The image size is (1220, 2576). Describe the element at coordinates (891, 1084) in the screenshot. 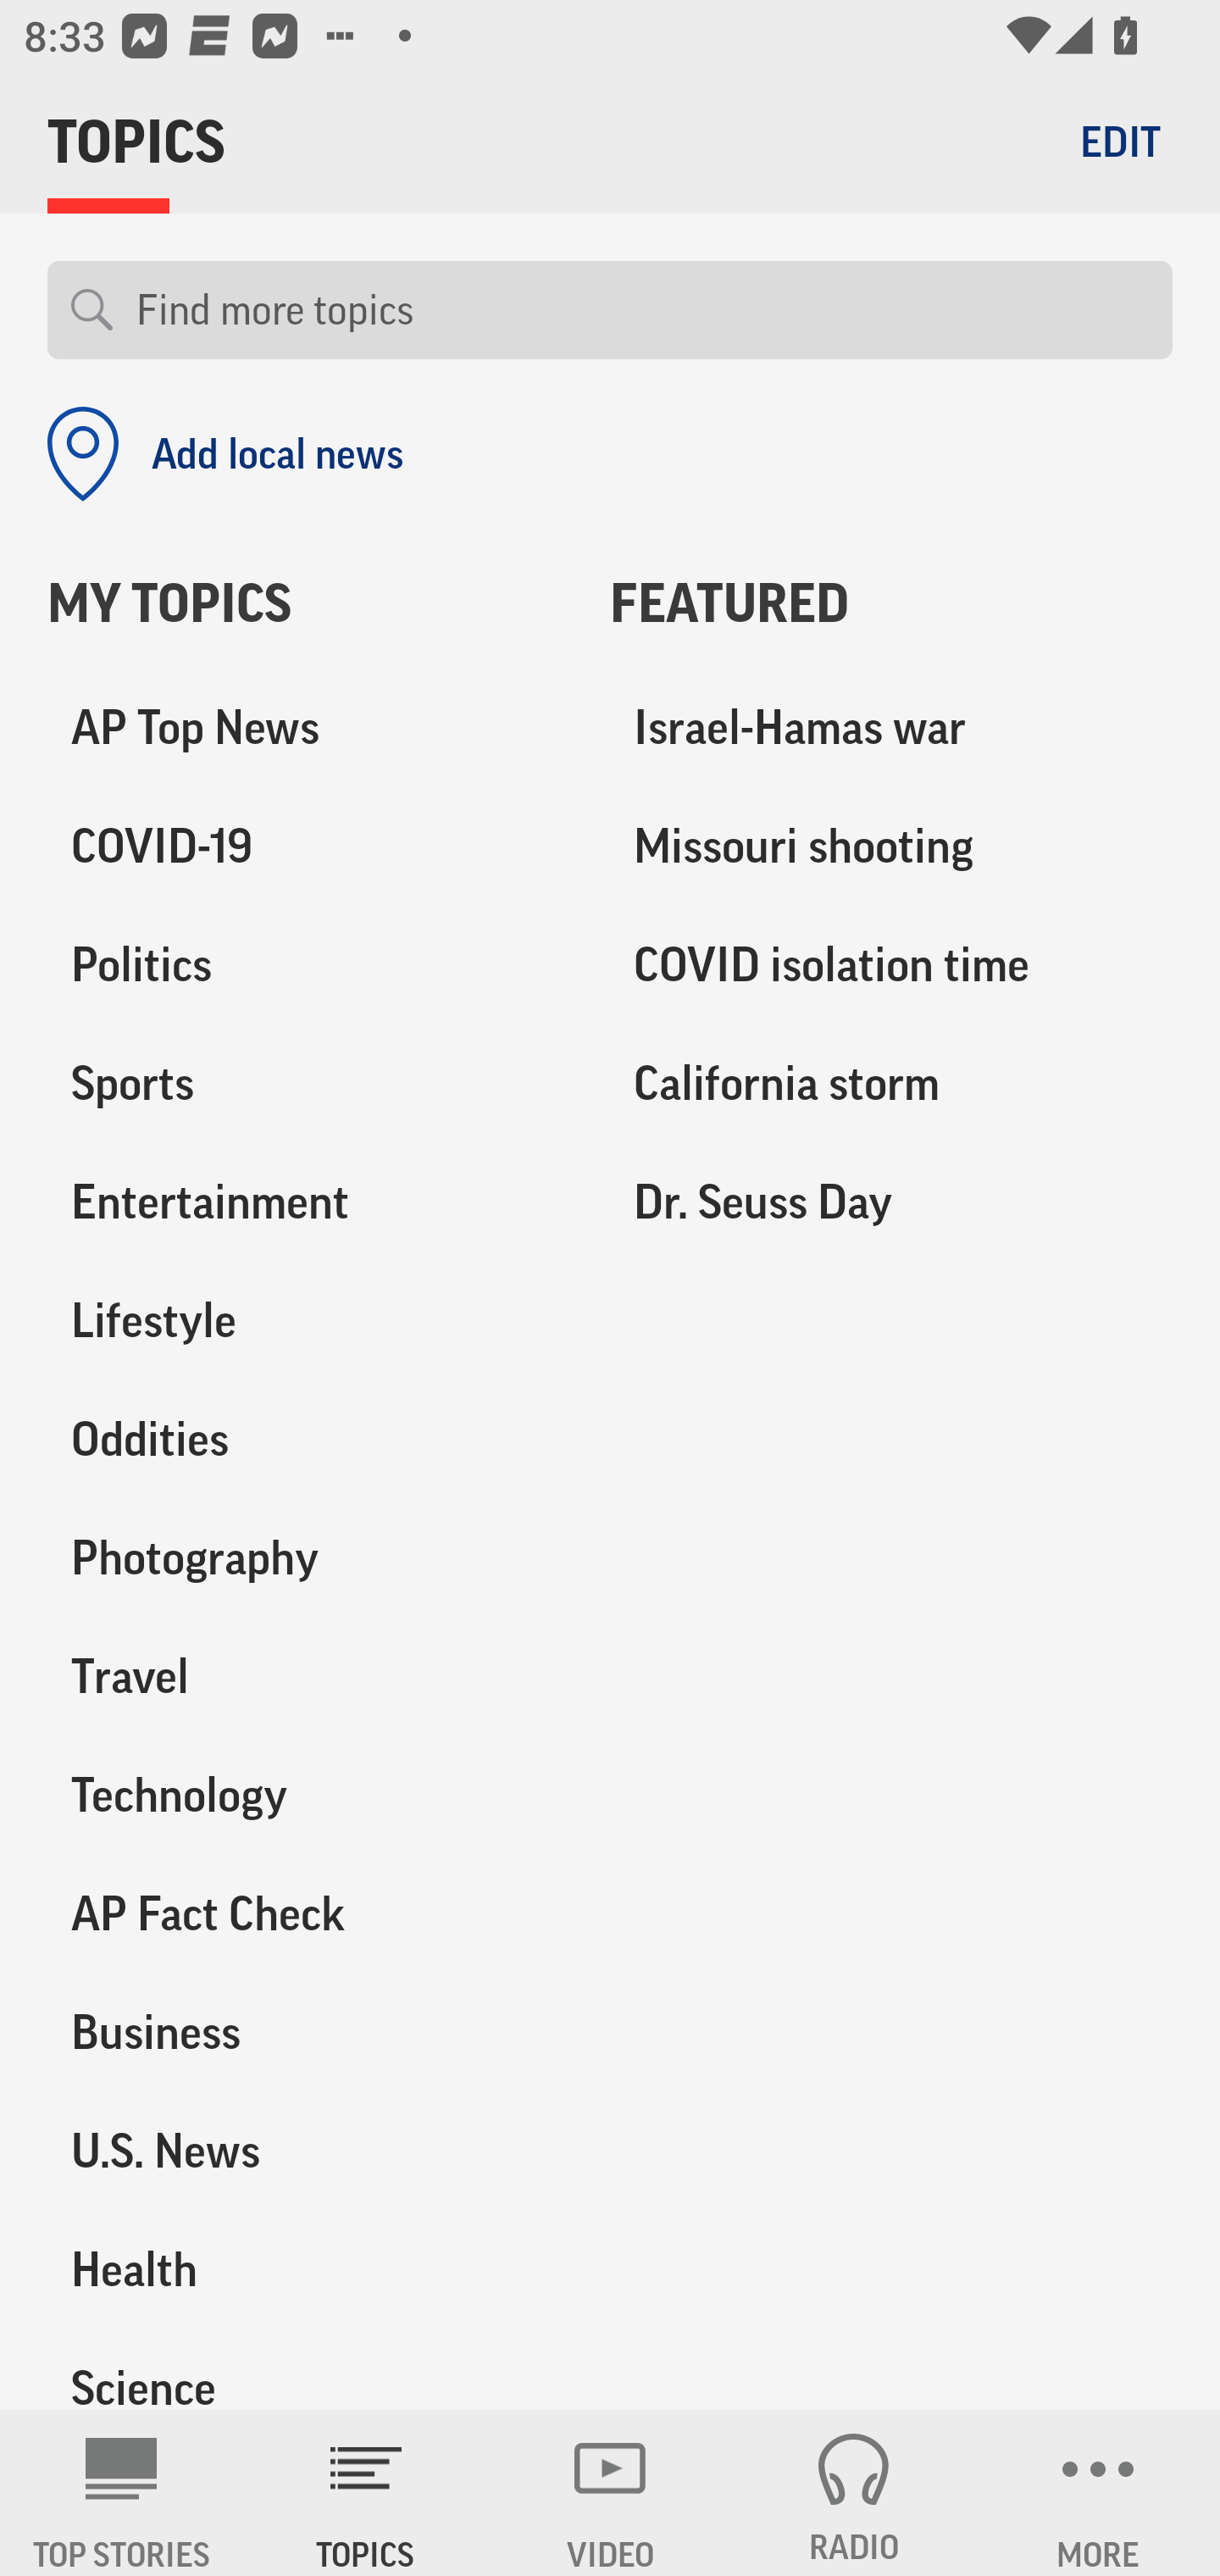

I see `California storm` at that location.